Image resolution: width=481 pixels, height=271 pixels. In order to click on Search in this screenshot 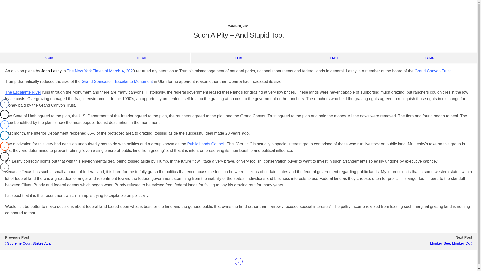, I will do `click(406, 18)`.